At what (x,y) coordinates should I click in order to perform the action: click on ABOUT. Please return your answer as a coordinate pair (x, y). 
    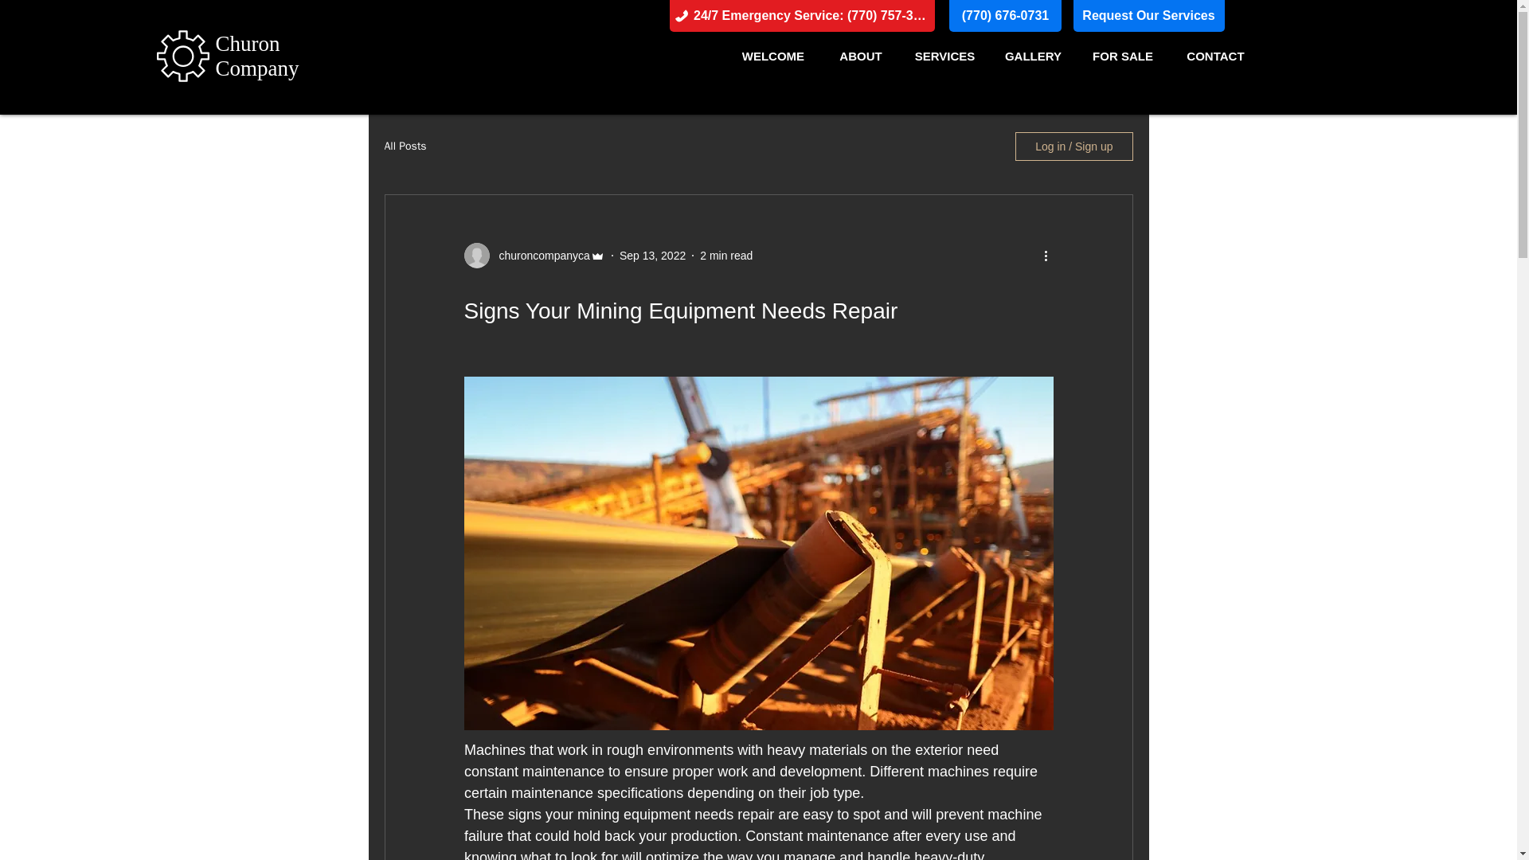
    Looking at the image, I should click on (861, 56).